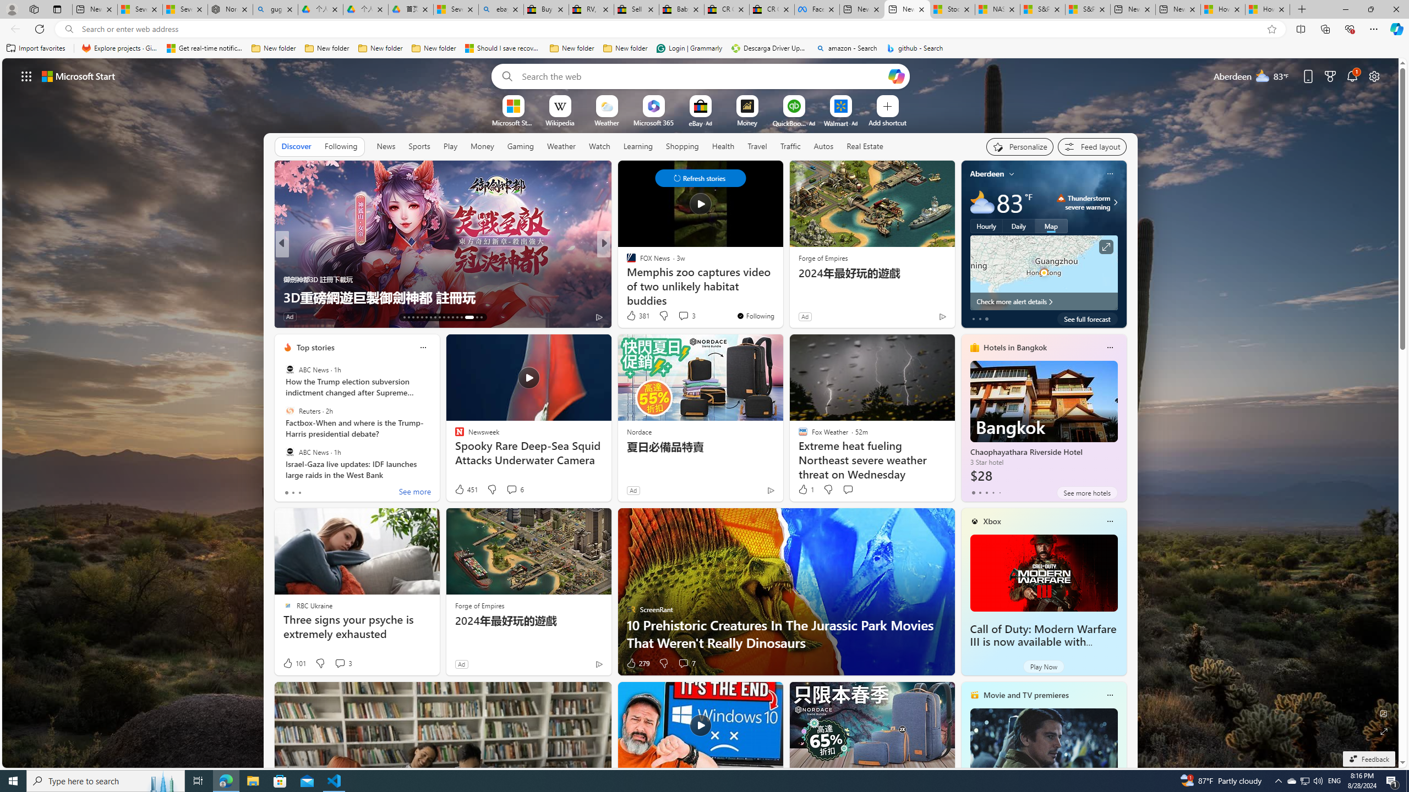  I want to click on View comments 6 Comment, so click(515, 490).